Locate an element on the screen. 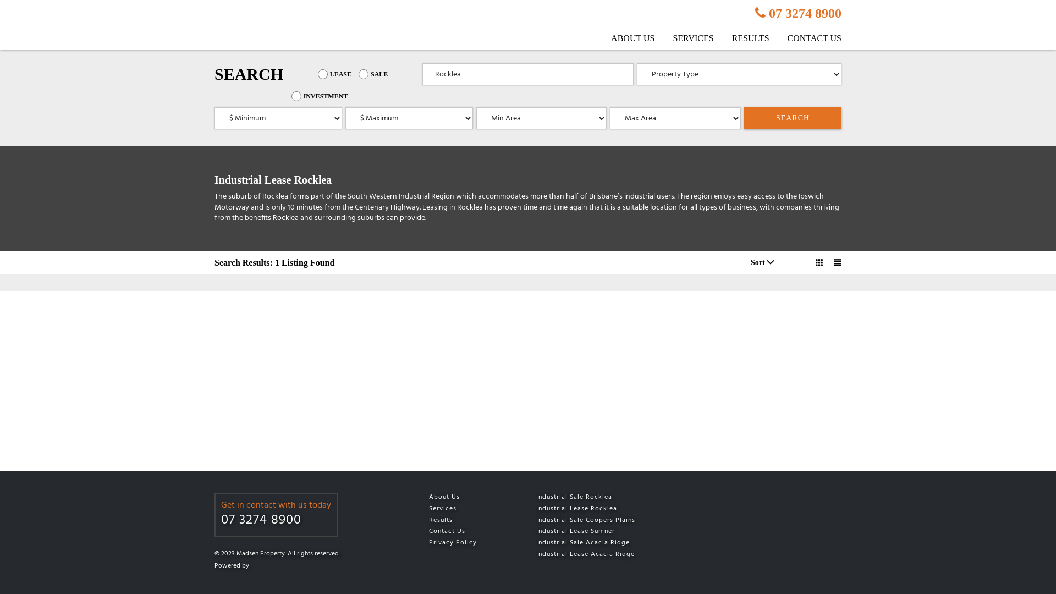  Privacy Policy is located at coordinates (468, 543).